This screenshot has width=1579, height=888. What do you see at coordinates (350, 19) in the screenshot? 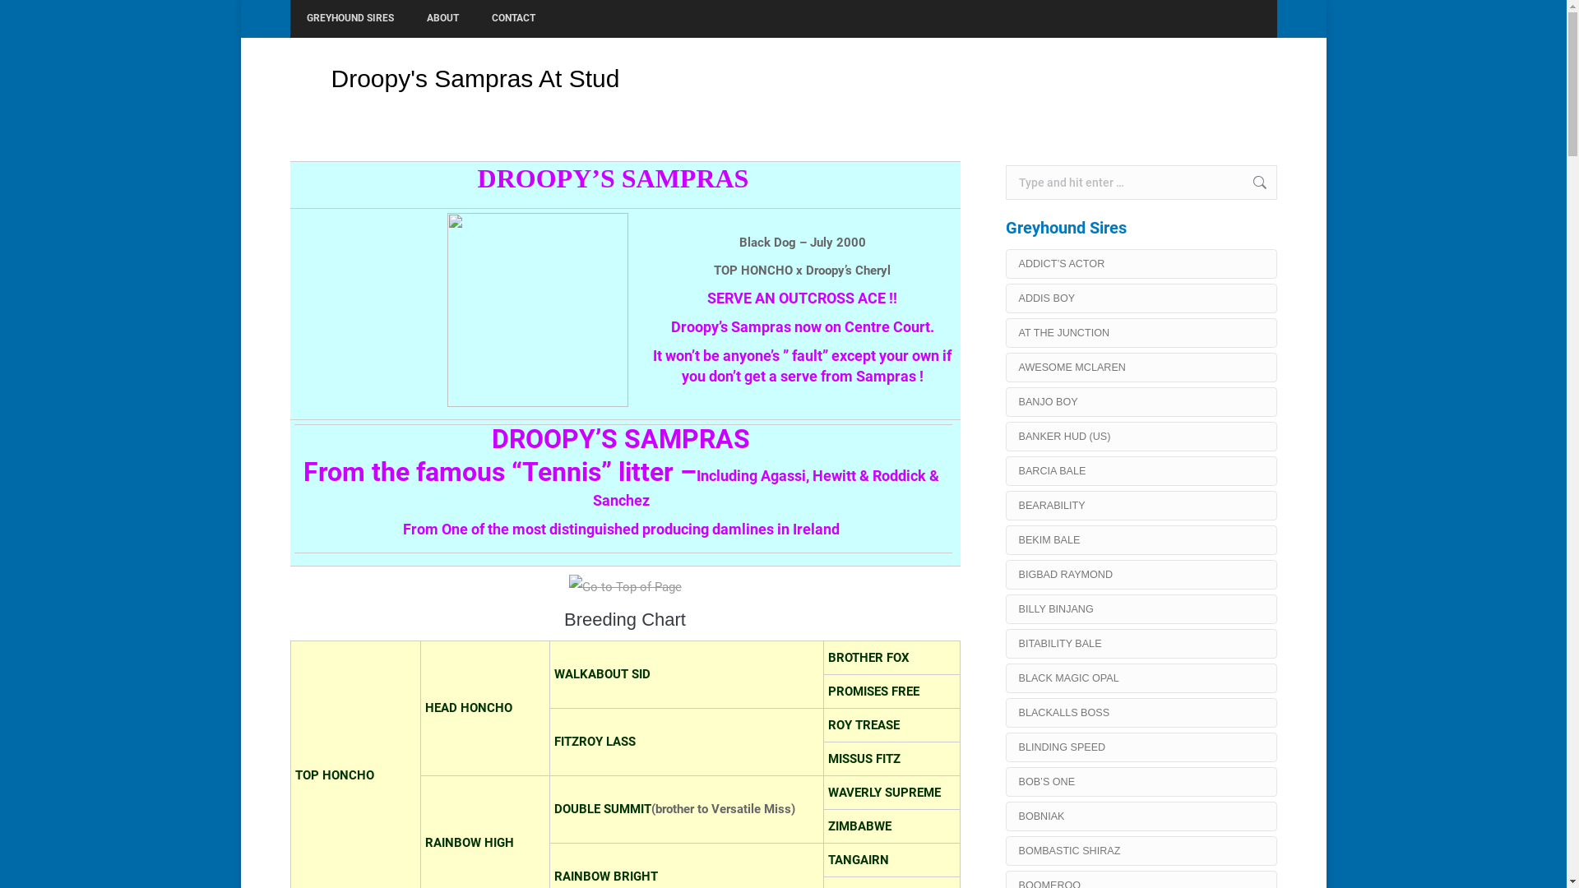
I see `GREYHOUND SIRES` at bounding box center [350, 19].